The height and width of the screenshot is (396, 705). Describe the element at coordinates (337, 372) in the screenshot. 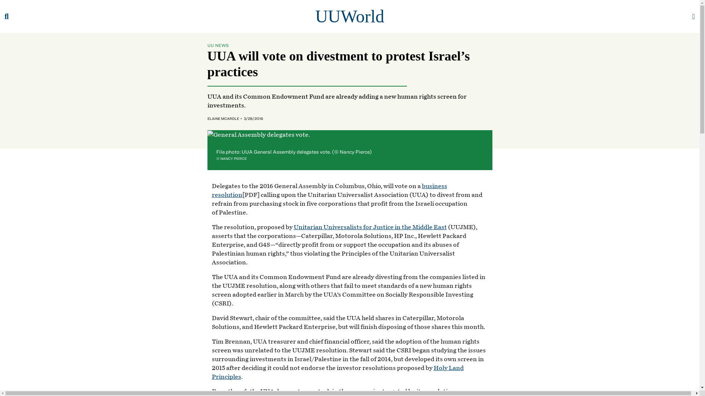

I see `Holy Land Principles` at that location.